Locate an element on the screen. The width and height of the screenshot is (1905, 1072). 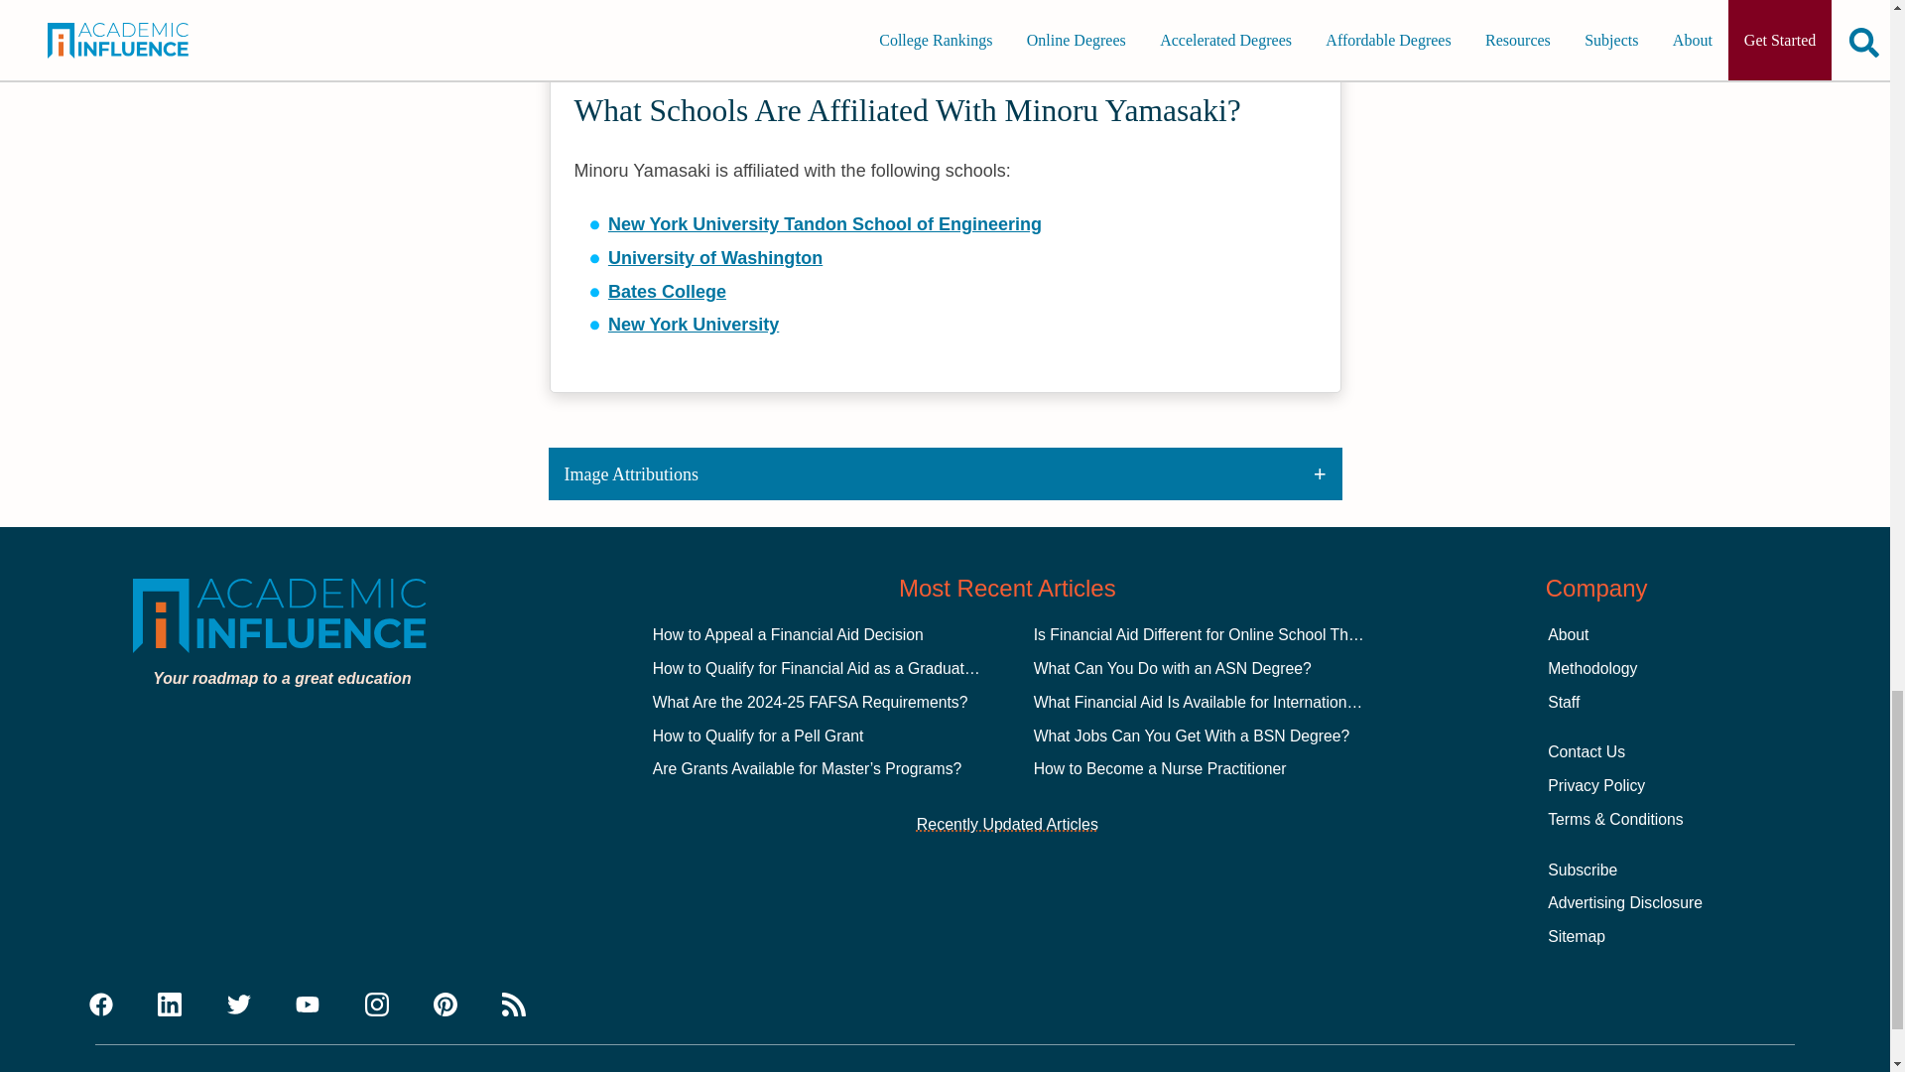
How to Become a Nurse Practitioner is located at coordinates (1161, 768).